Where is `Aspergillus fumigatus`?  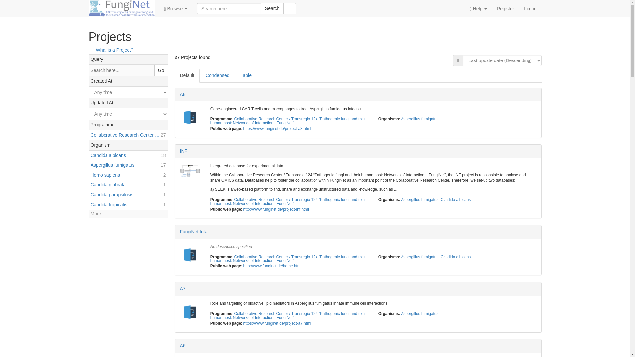
Aspergillus fumigatus is located at coordinates (478, 9).